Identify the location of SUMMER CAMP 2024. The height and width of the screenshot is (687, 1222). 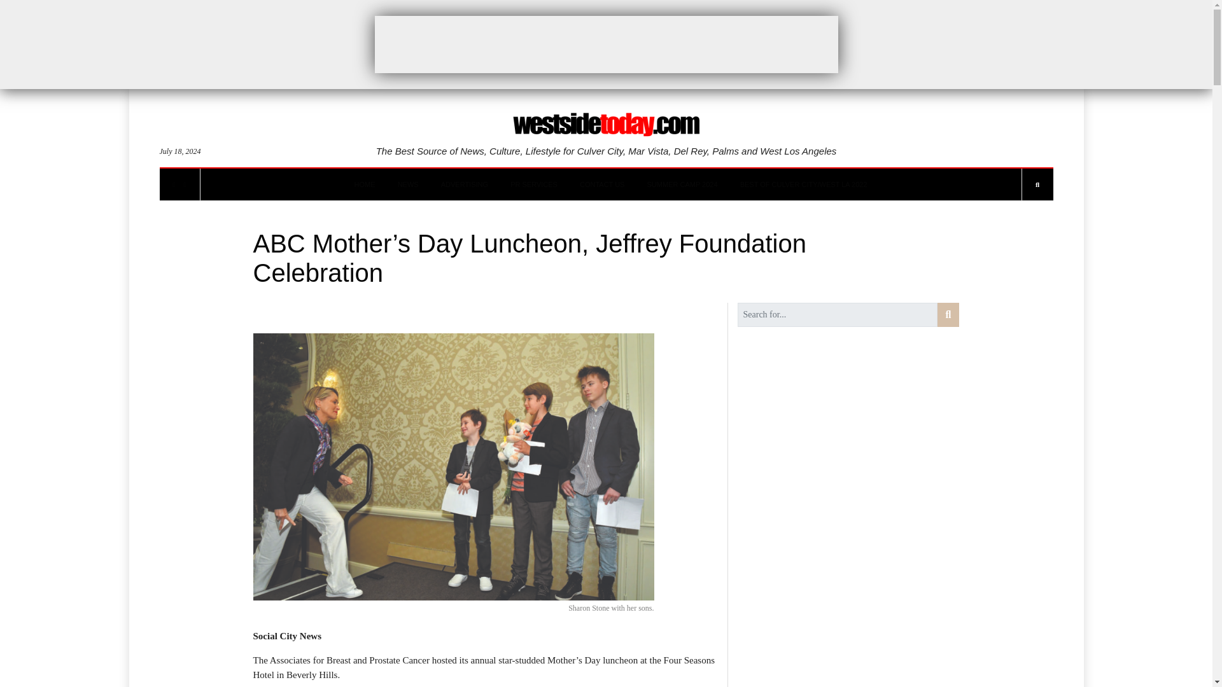
(682, 184).